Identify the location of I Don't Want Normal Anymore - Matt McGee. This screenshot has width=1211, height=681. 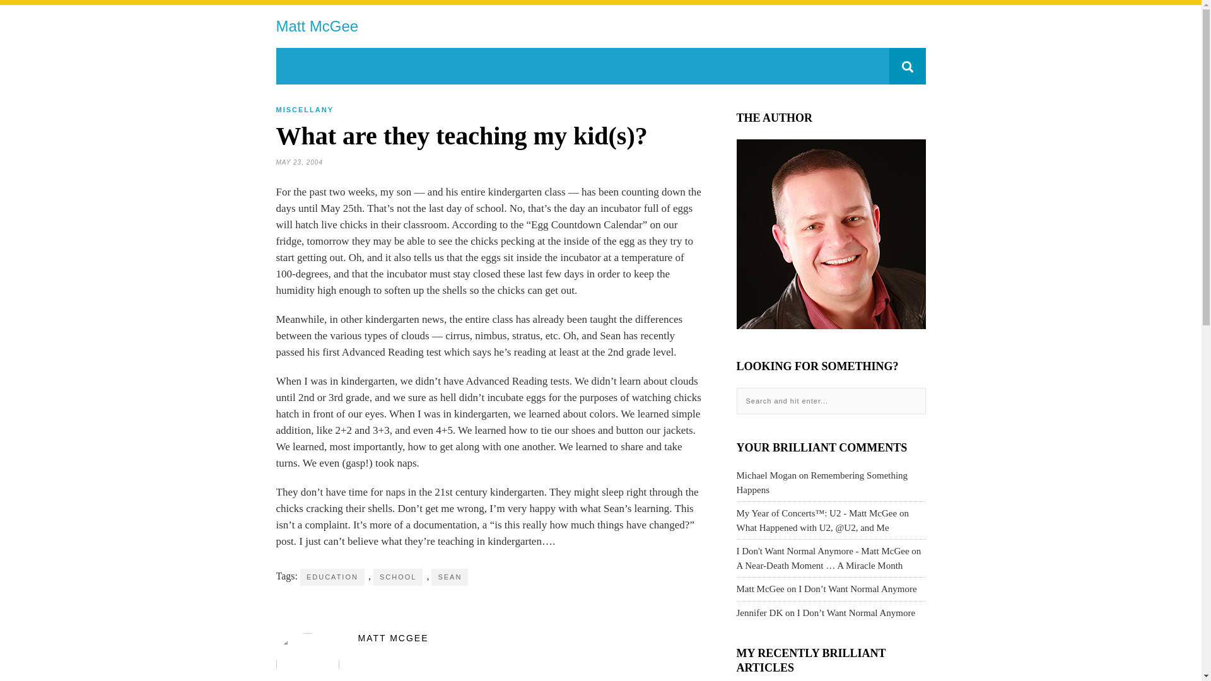
(822, 551).